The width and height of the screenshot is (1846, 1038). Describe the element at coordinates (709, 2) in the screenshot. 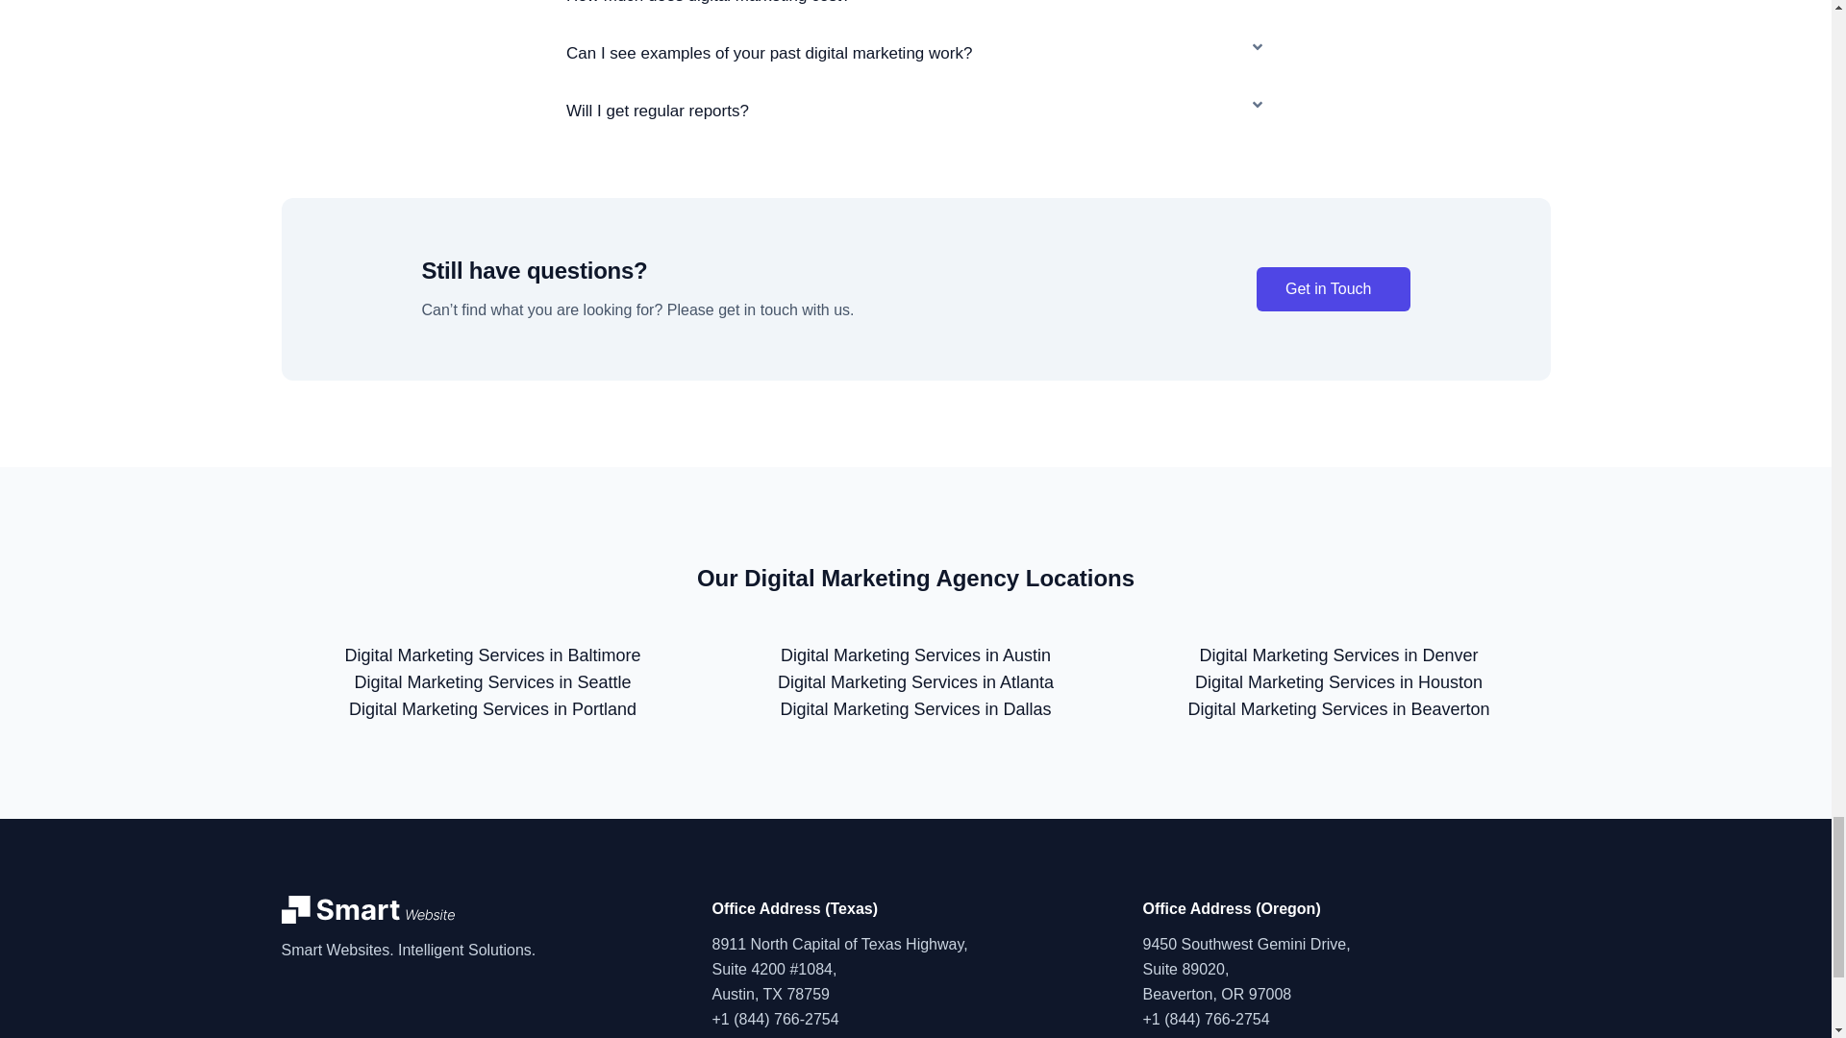

I see `How much does digital marketing cost?` at that location.